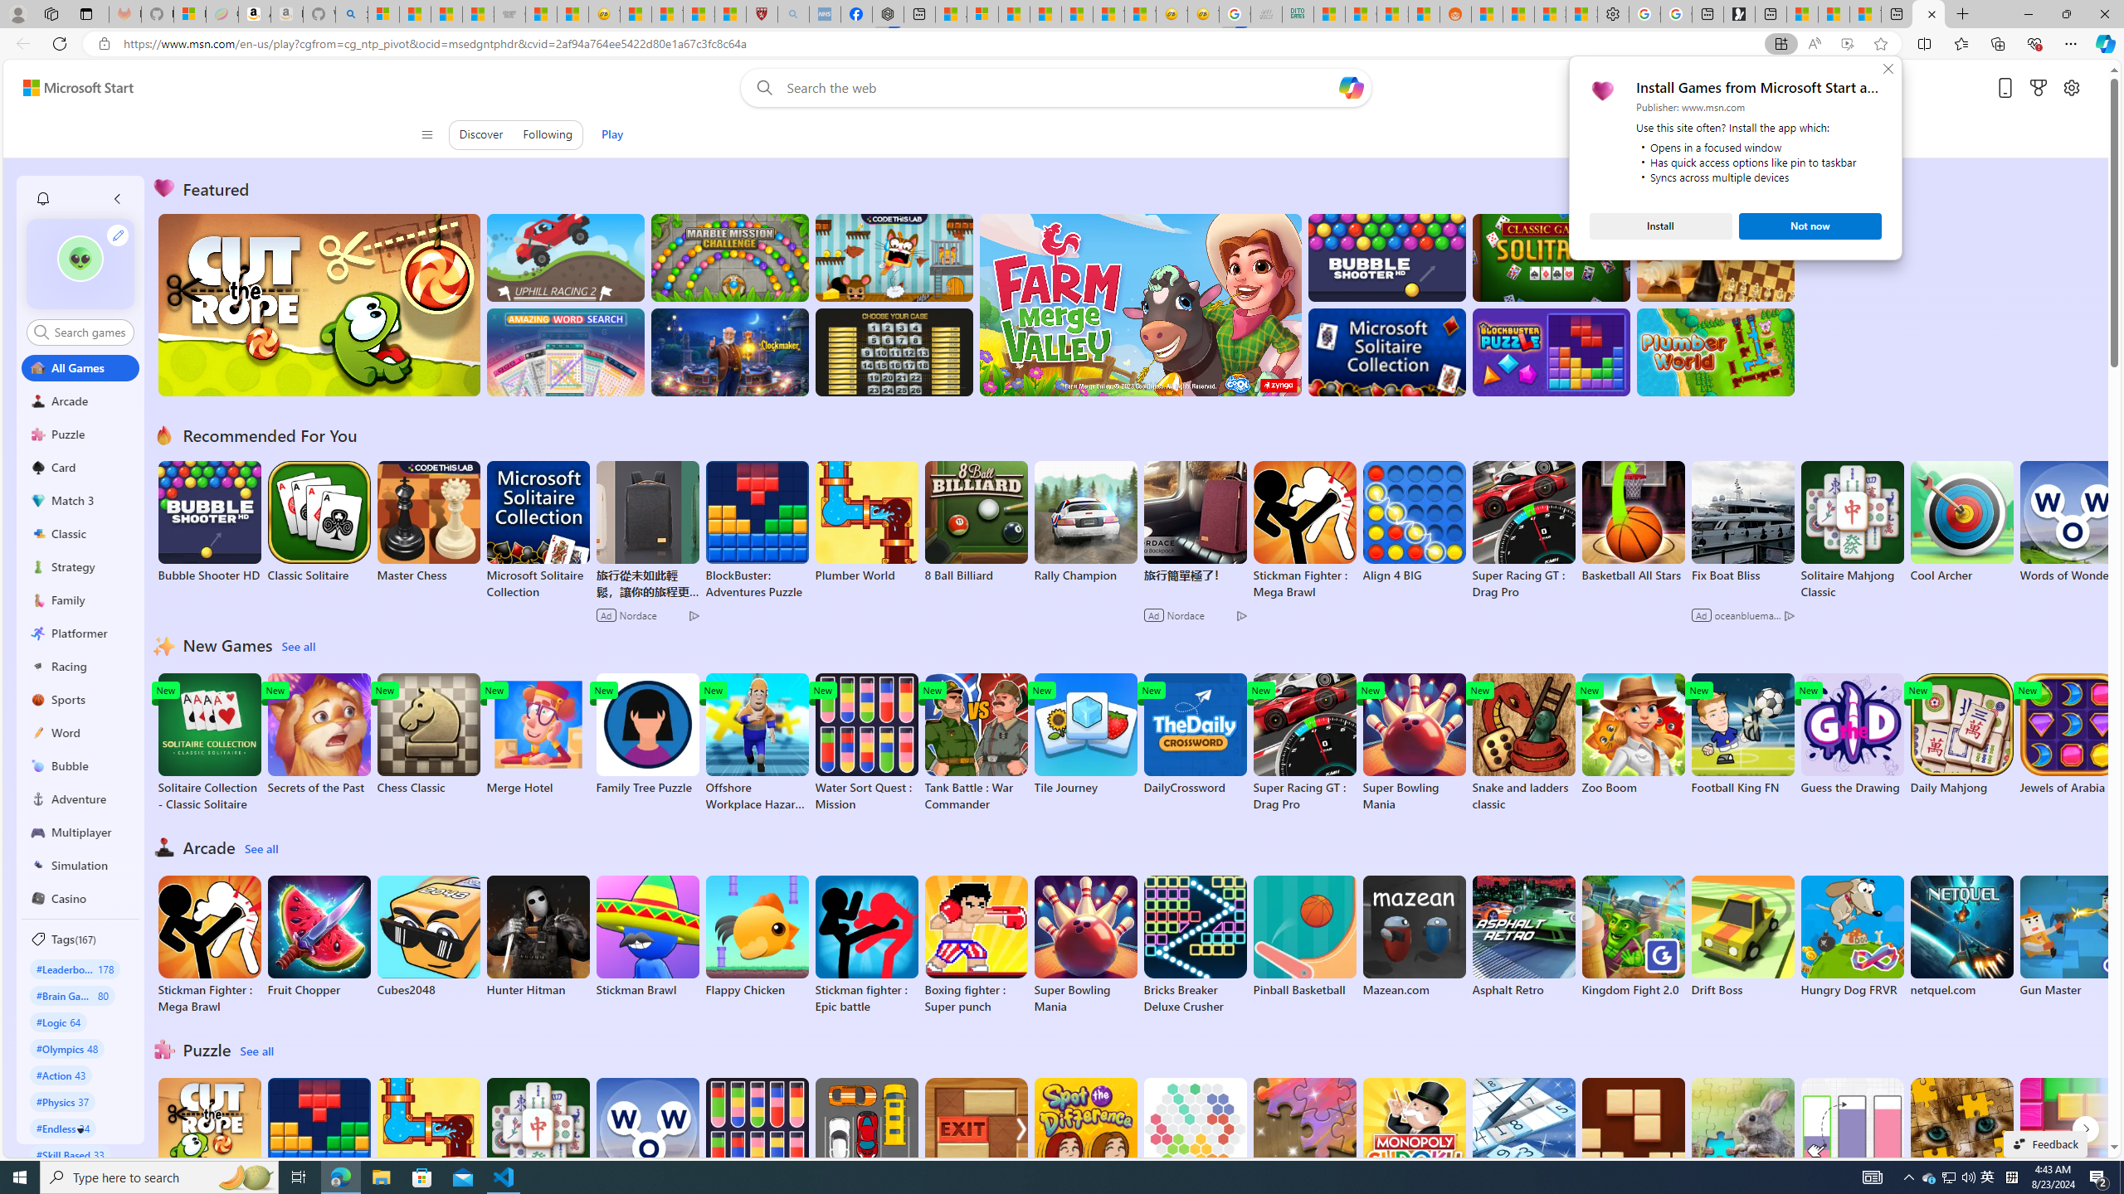 The width and height of the screenshot is (2124, 1194). What do you see at coordinates (80, 259) in the screenshot?
I see `""'s avatar` at bounding box center [80, 259].